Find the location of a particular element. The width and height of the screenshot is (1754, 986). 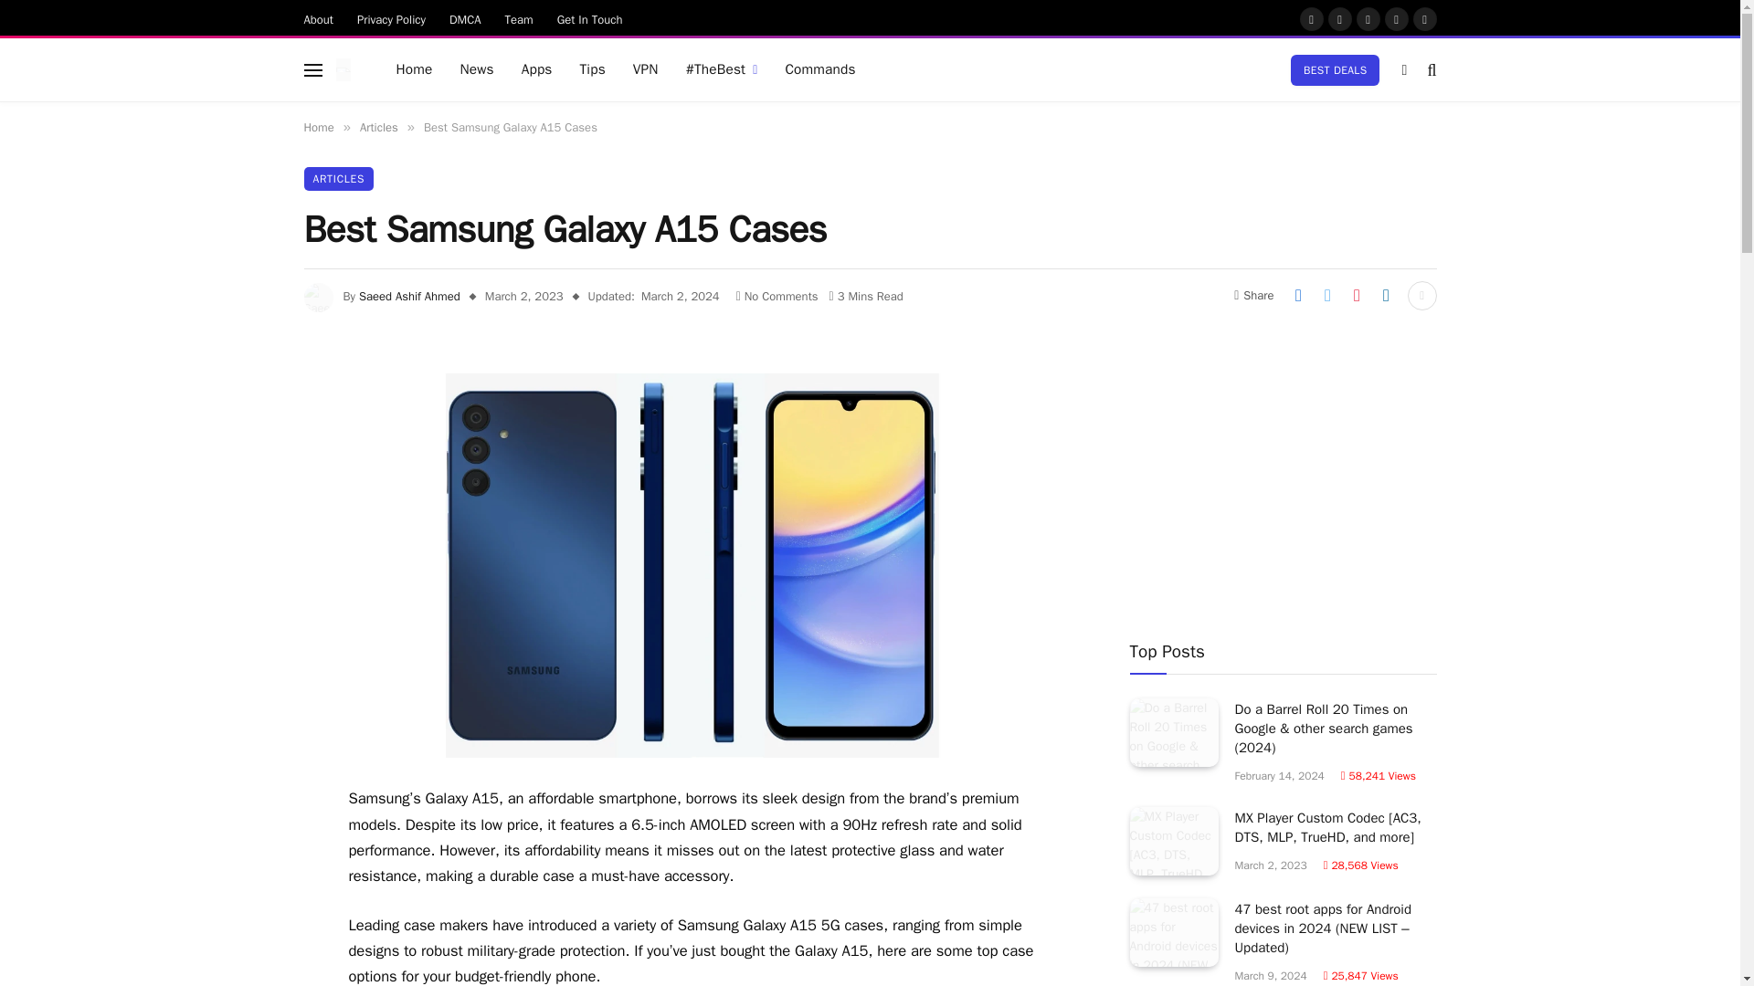

About is located at coordinates (319, 18).